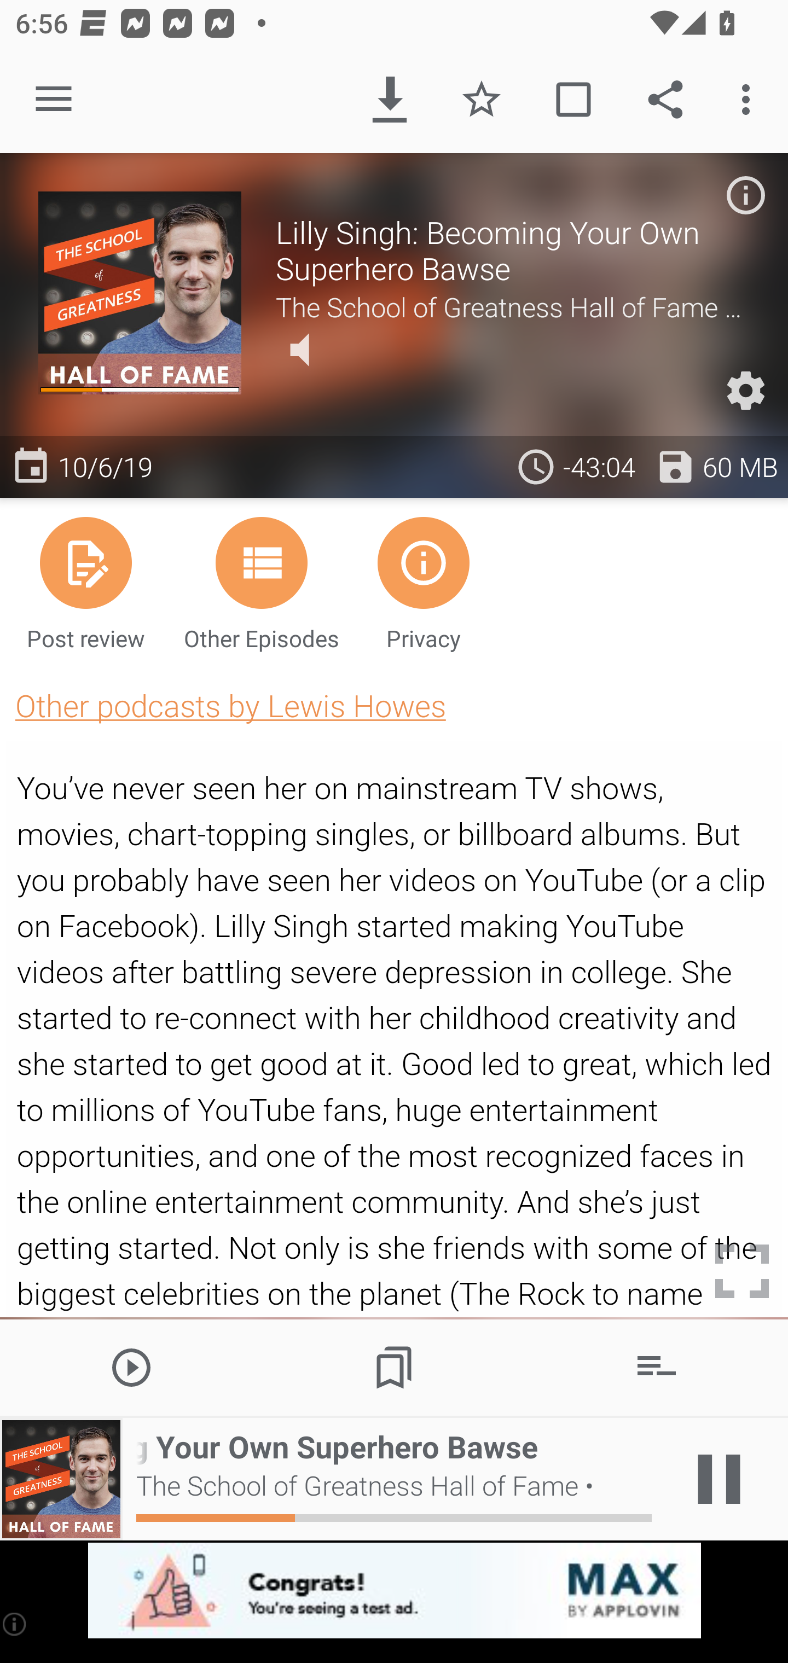 This screenshot has width=788, height=1663. I want to click on Favorite, so click(482, 100).